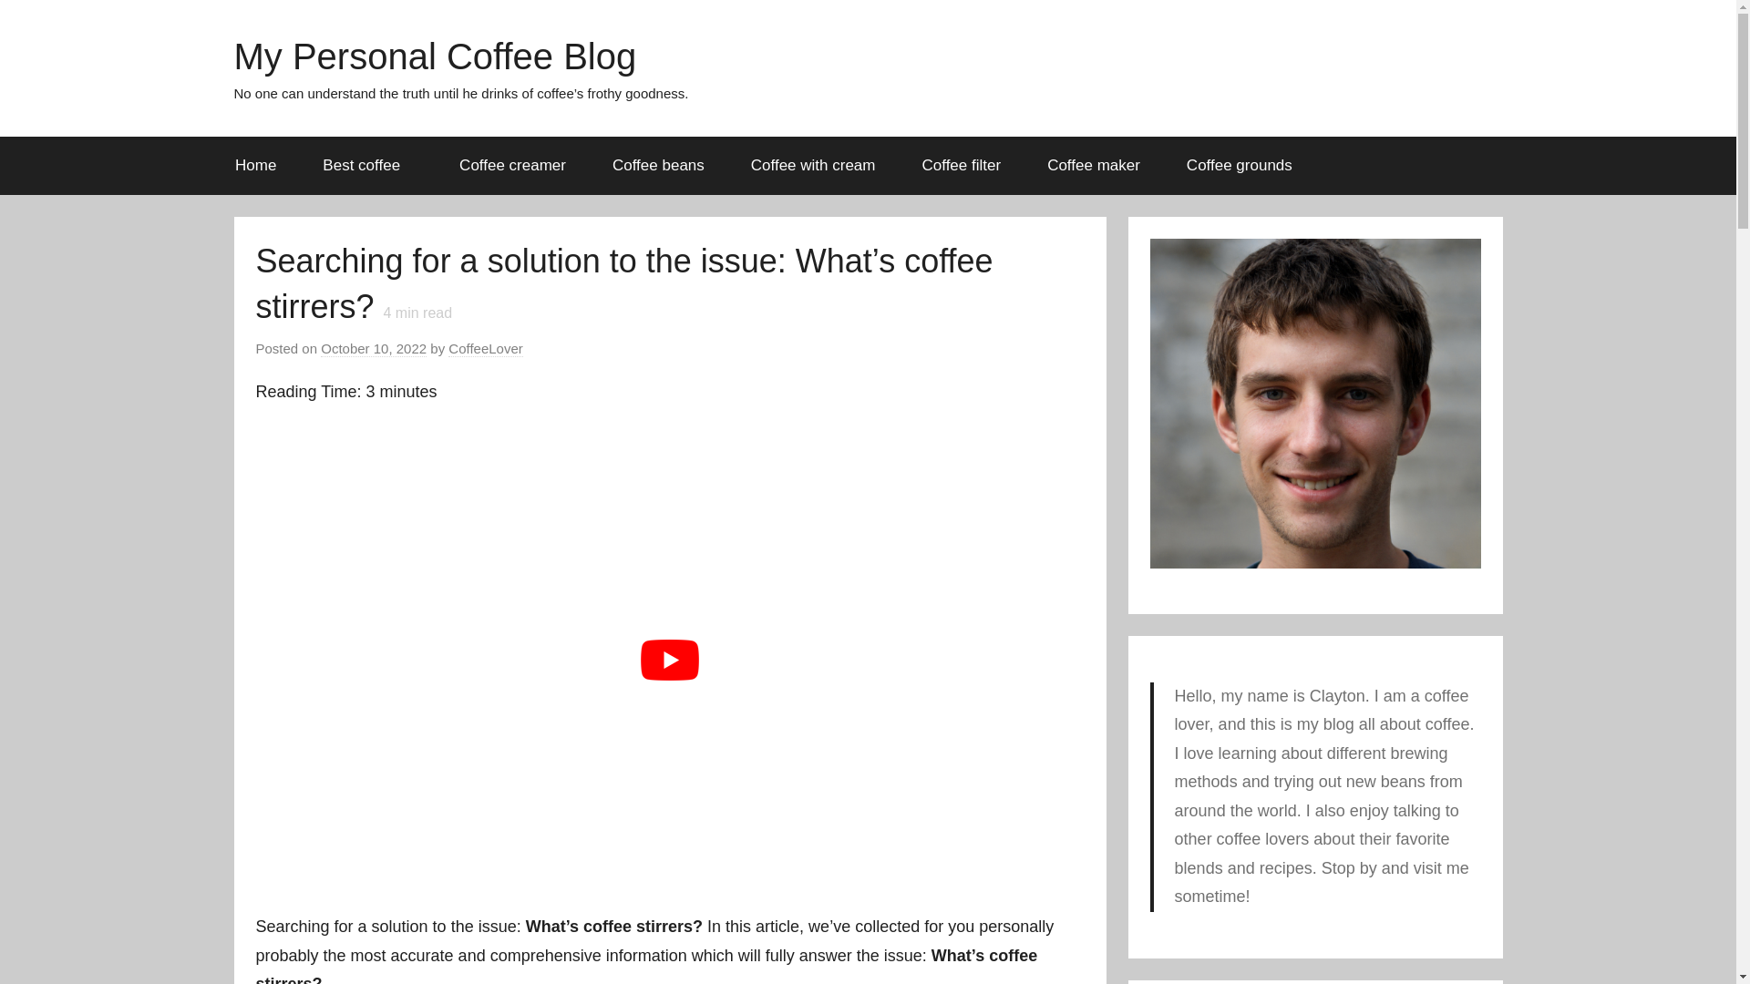  What do you see at coordinates (658, 166) in the screenshot?
I see `Coffee beans` at bounding box center [658, 166].